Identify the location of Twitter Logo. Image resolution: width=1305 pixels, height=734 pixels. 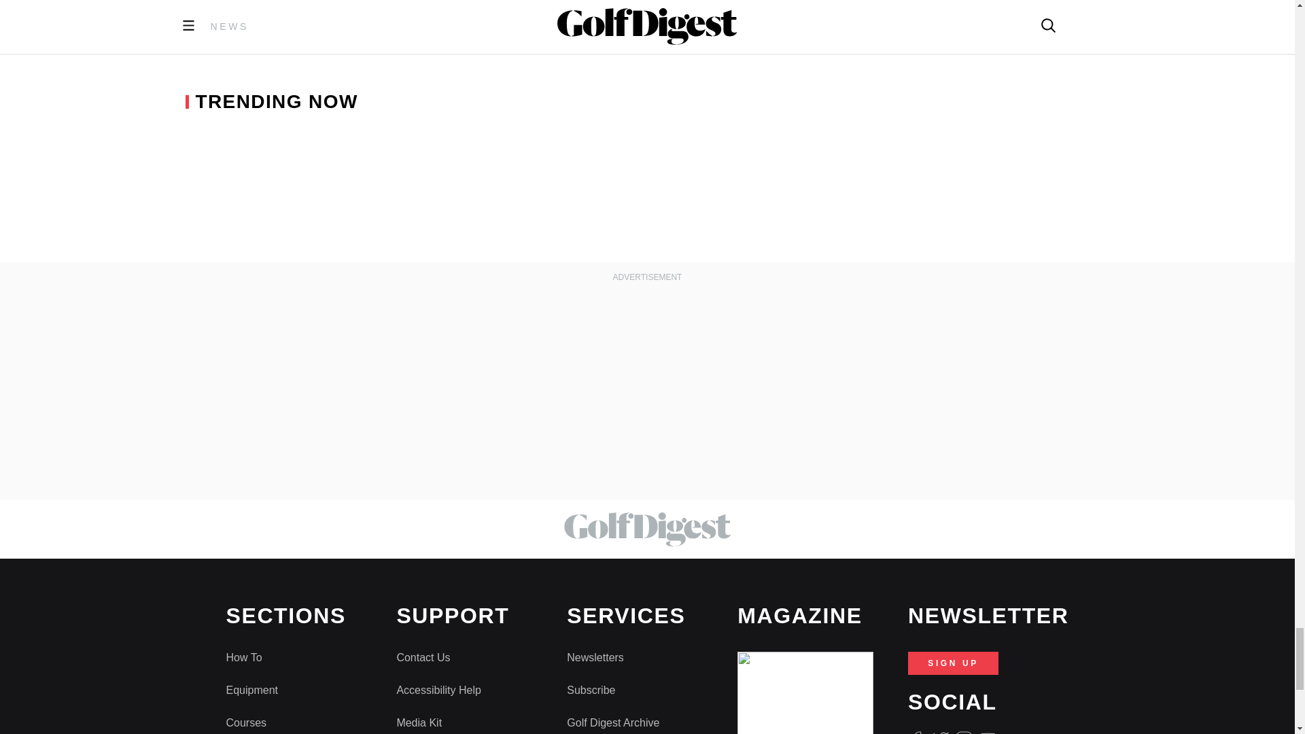
(939, 732).